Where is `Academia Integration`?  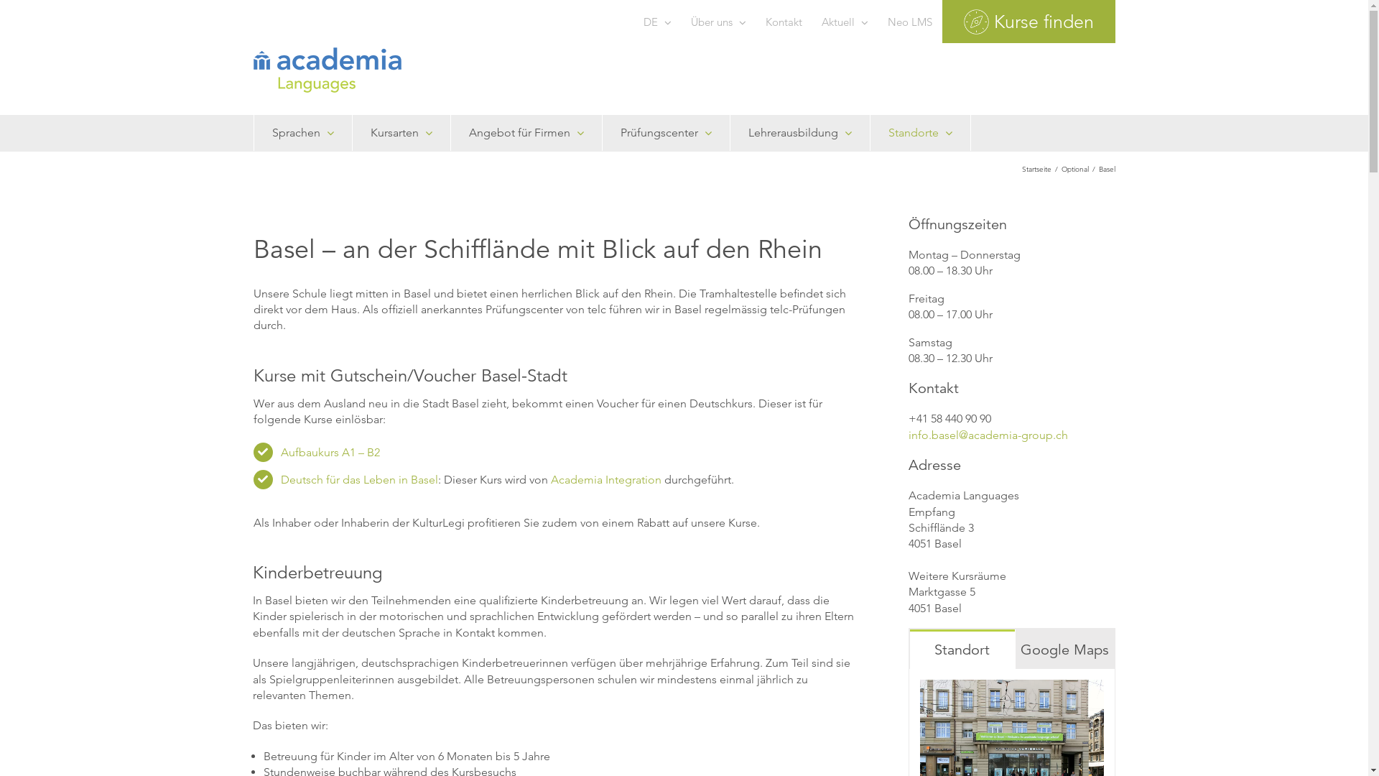 Academia Integration is located at coordinates (606, 480).